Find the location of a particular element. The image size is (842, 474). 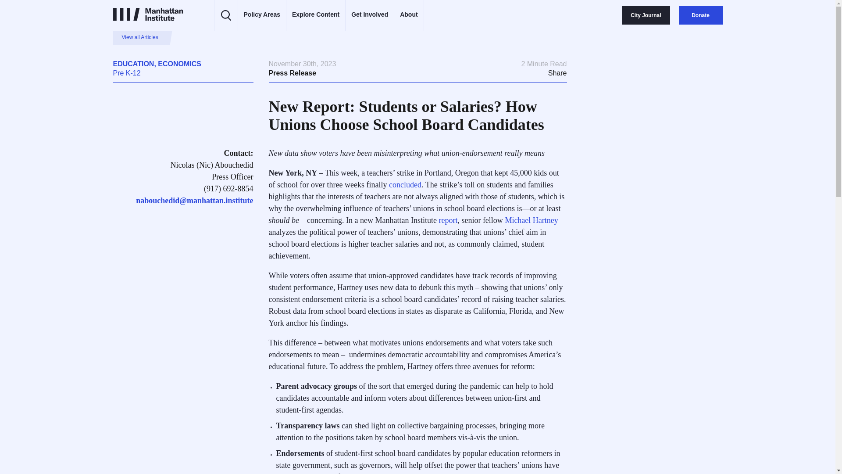

Donate is located at coordinates (700, 15).